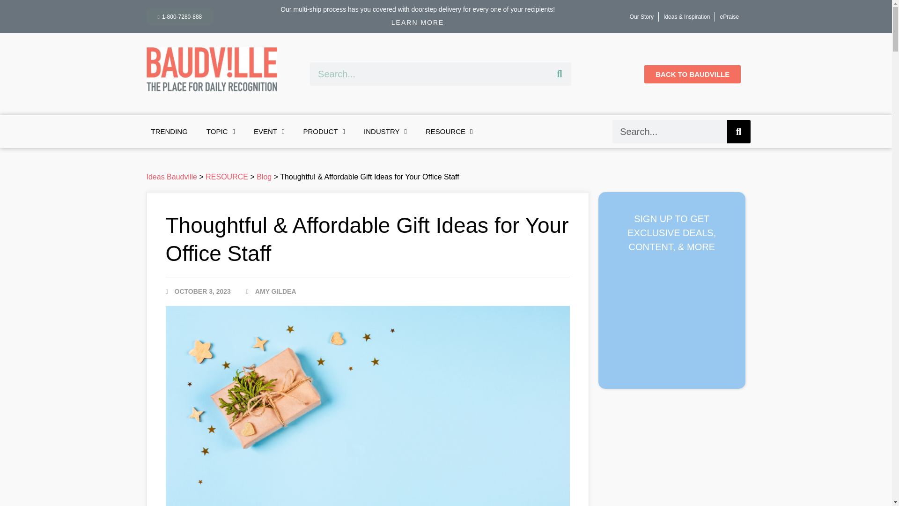  I want to click on LEARN MORE, so click(418, 22).